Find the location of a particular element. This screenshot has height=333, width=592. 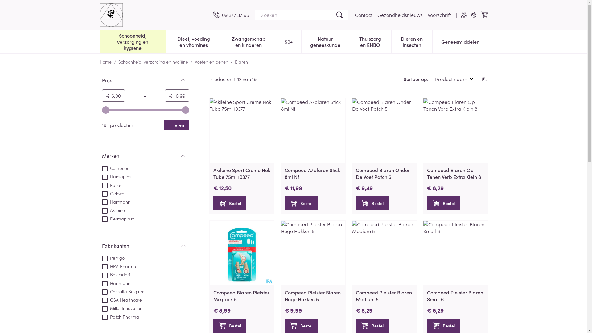

Bestel is located at coordinates (372, 326).